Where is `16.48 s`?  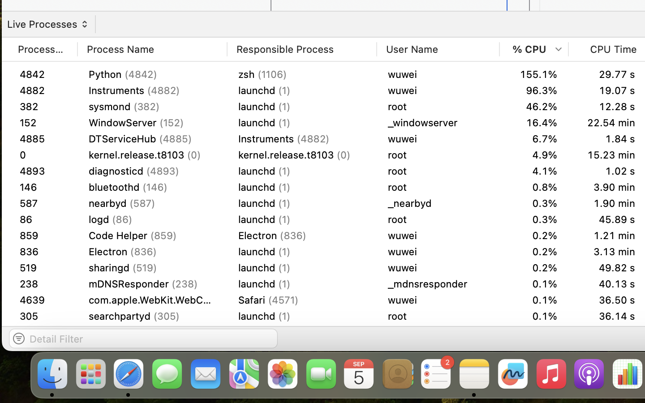 16.48 s is located at coordinates (607, 219).